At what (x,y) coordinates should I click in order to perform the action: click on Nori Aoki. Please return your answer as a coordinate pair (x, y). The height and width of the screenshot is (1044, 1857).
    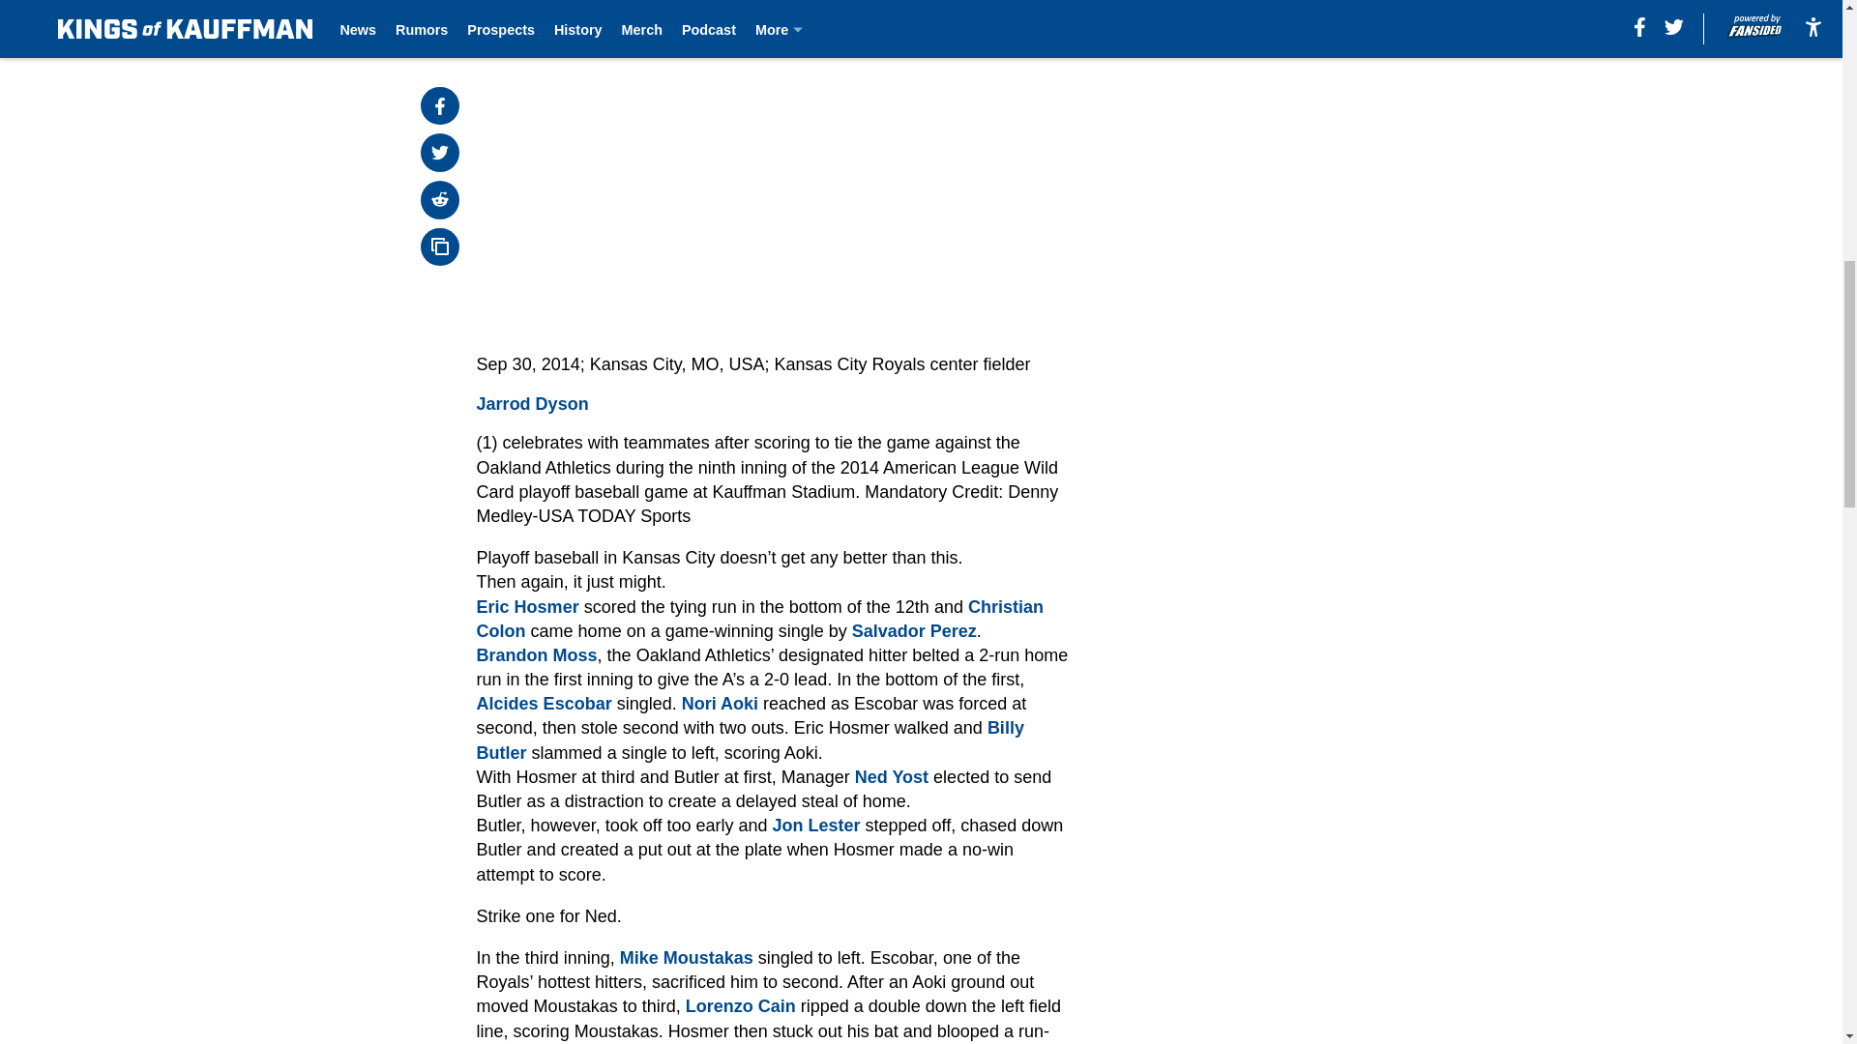
    Looking at the image, I should click on (720, 704).